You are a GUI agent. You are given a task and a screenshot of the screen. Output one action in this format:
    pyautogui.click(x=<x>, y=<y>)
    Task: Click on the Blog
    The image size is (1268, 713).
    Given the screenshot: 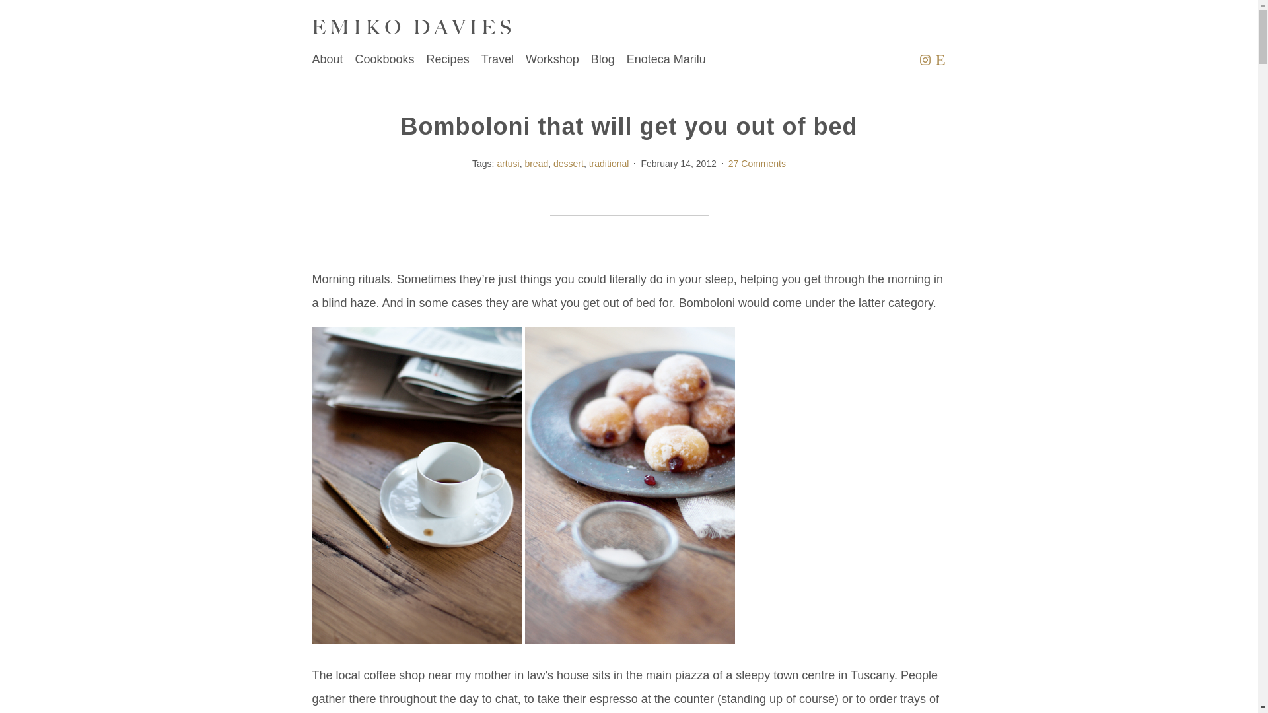 What is the action you would take?
    pyautogui.click(x=602, y=59)
    